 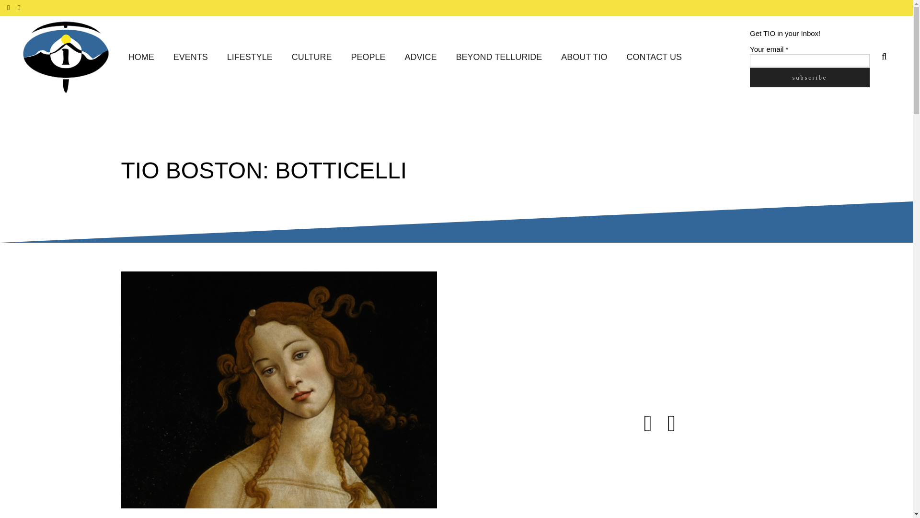 What do you see at coordinates (809, 60) in the screenshot?
I see `Your email` at bounding box center [809, 60].